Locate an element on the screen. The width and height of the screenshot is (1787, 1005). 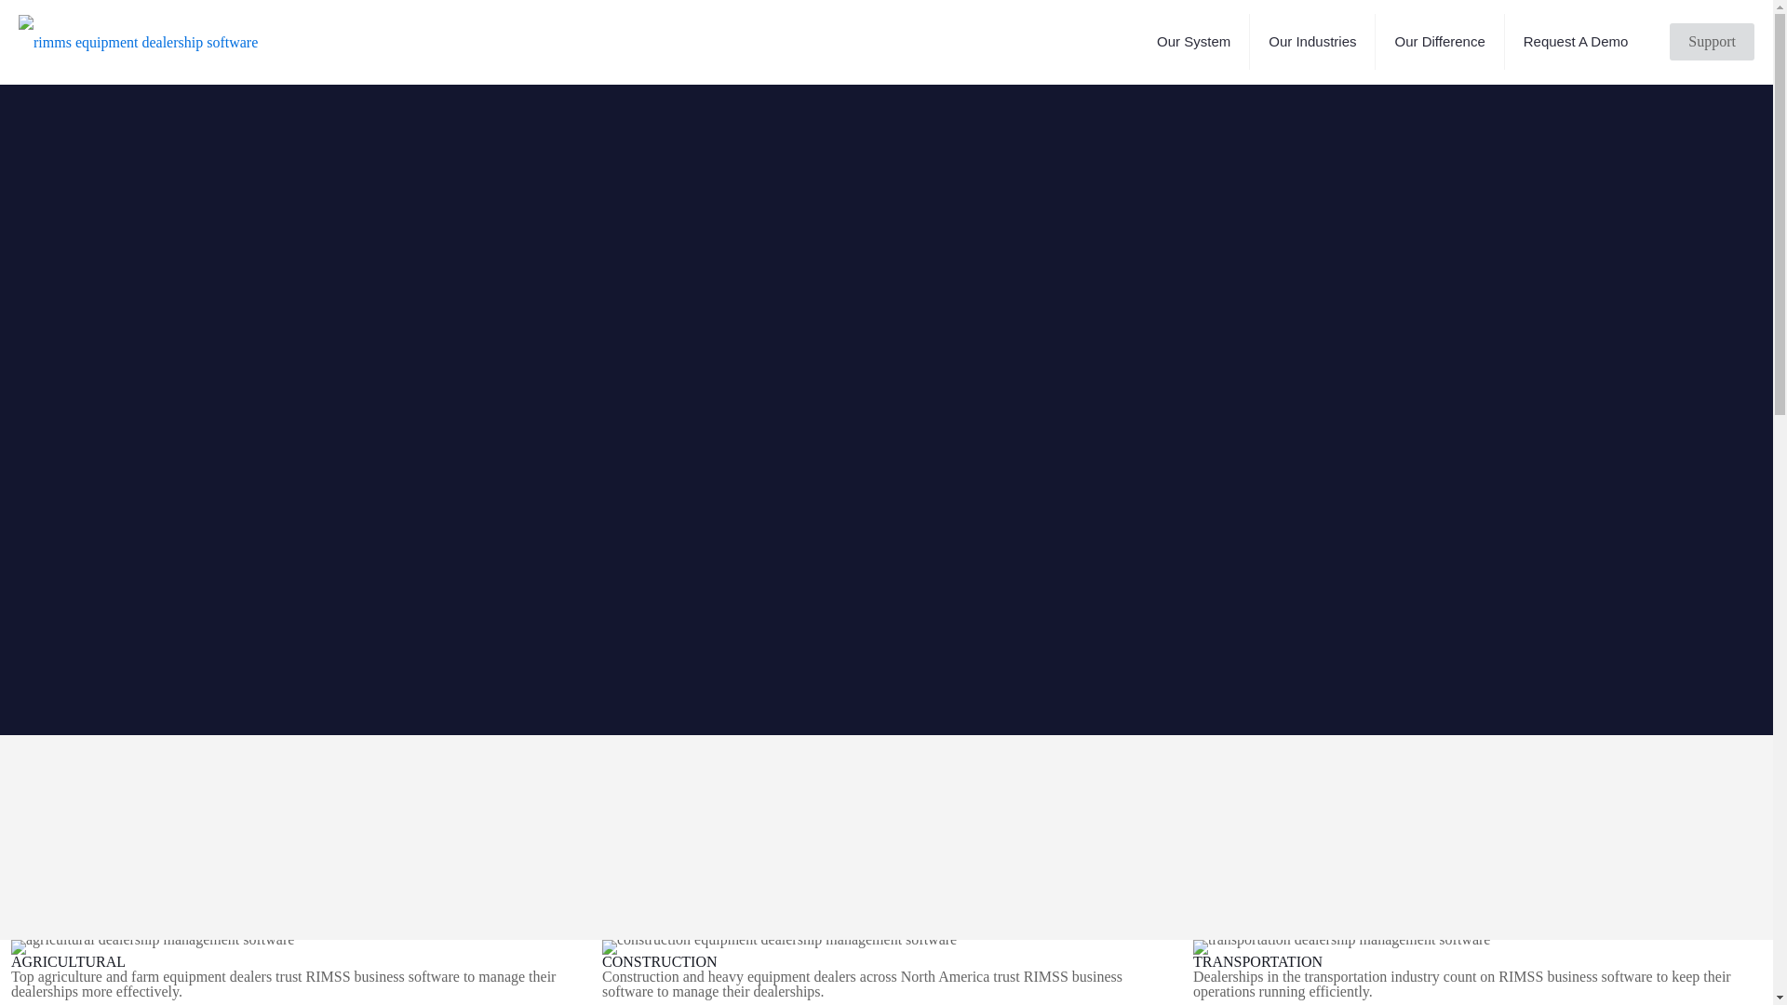
Our Difference is located at coordinates (1440, 41).